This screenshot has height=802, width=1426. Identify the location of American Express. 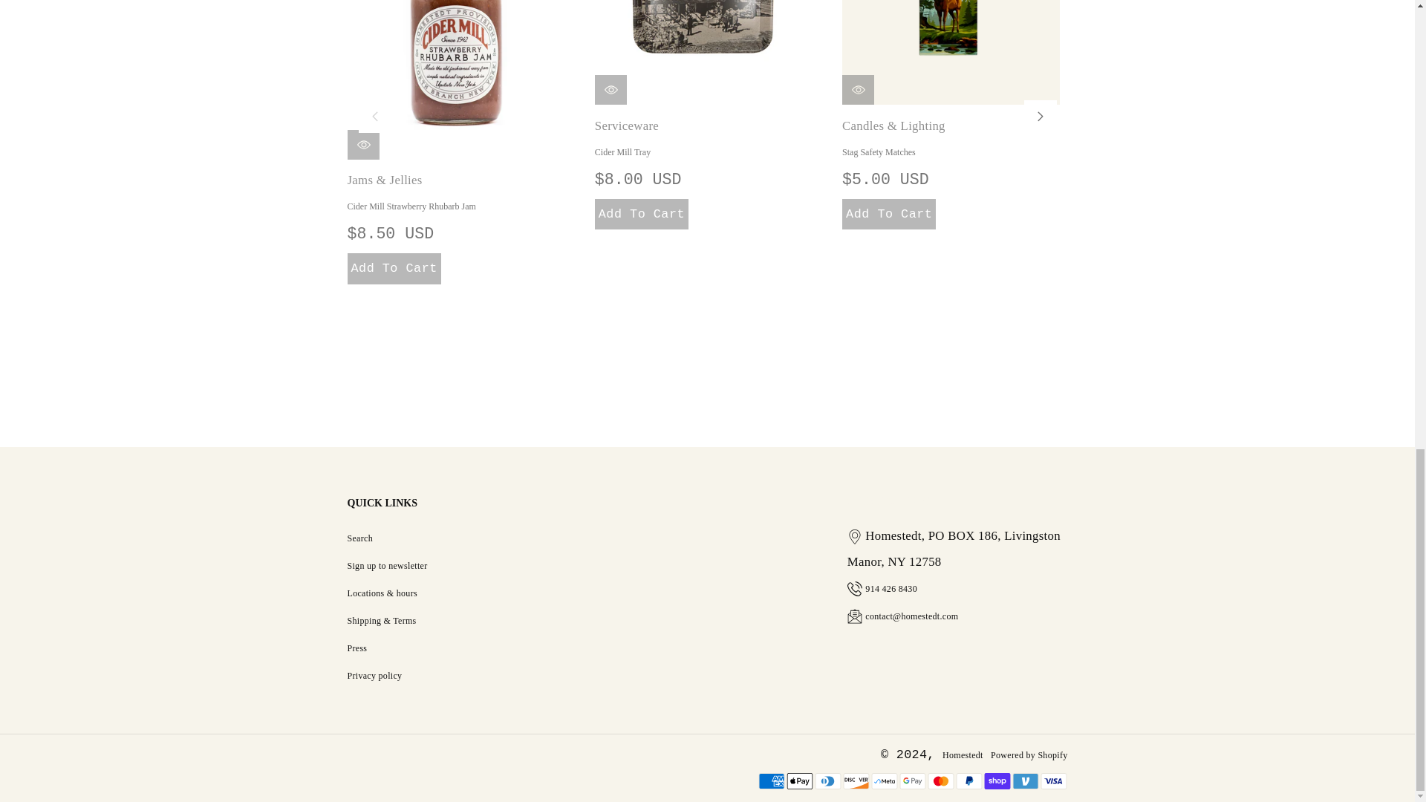
(771, 781).